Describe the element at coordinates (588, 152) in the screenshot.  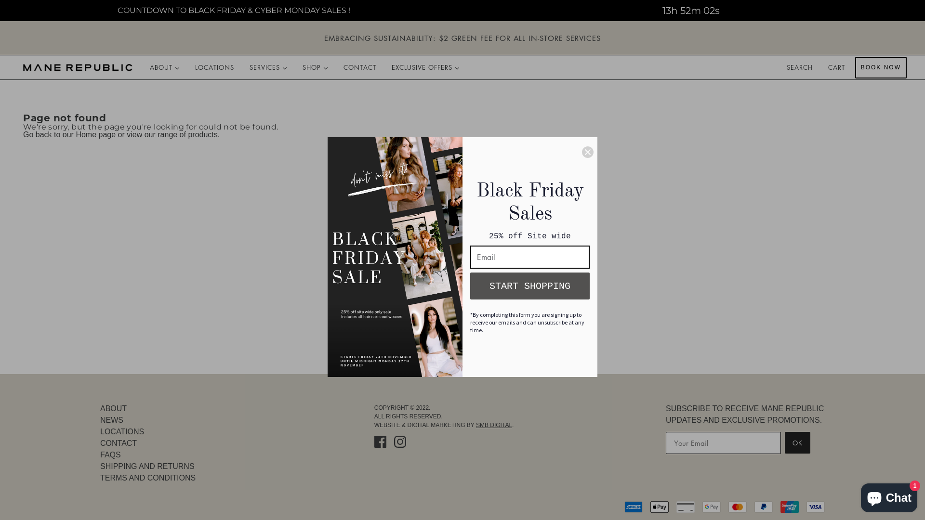
I see `Close` at that location.